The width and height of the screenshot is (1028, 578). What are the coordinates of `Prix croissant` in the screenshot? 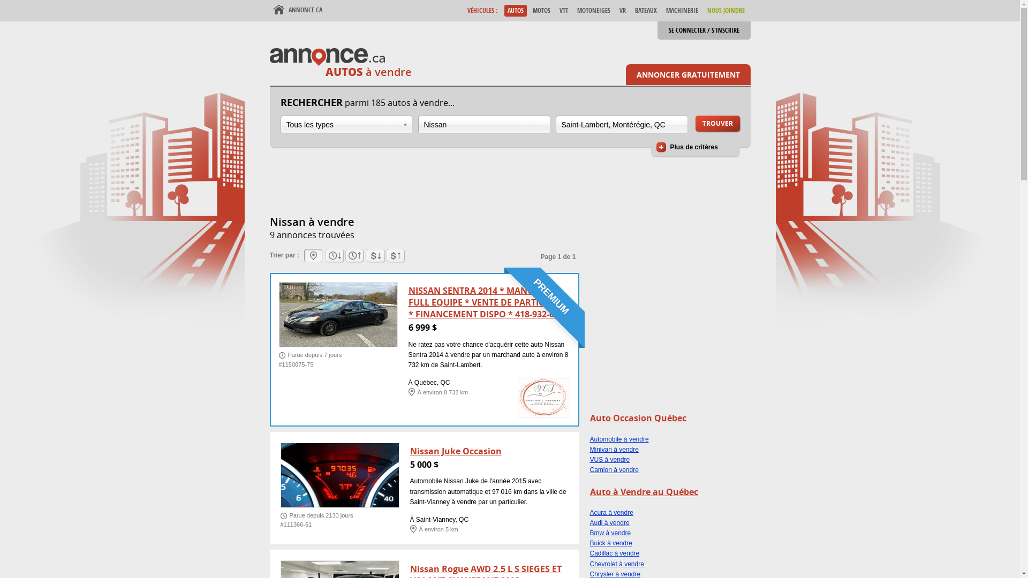 It's located at (376, 256).